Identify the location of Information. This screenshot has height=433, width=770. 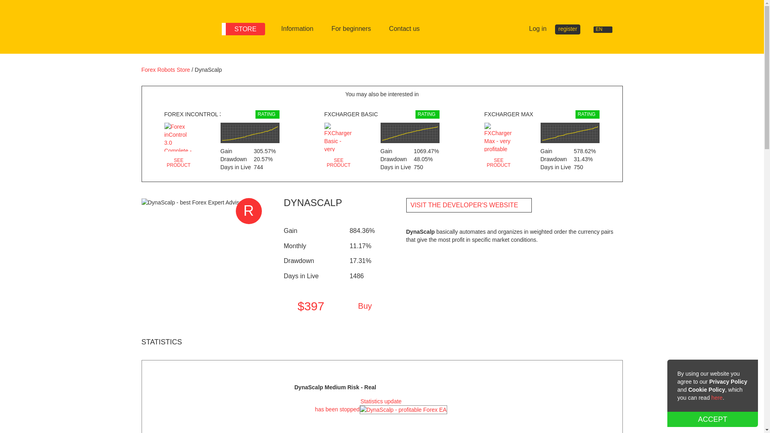
(297, 29).